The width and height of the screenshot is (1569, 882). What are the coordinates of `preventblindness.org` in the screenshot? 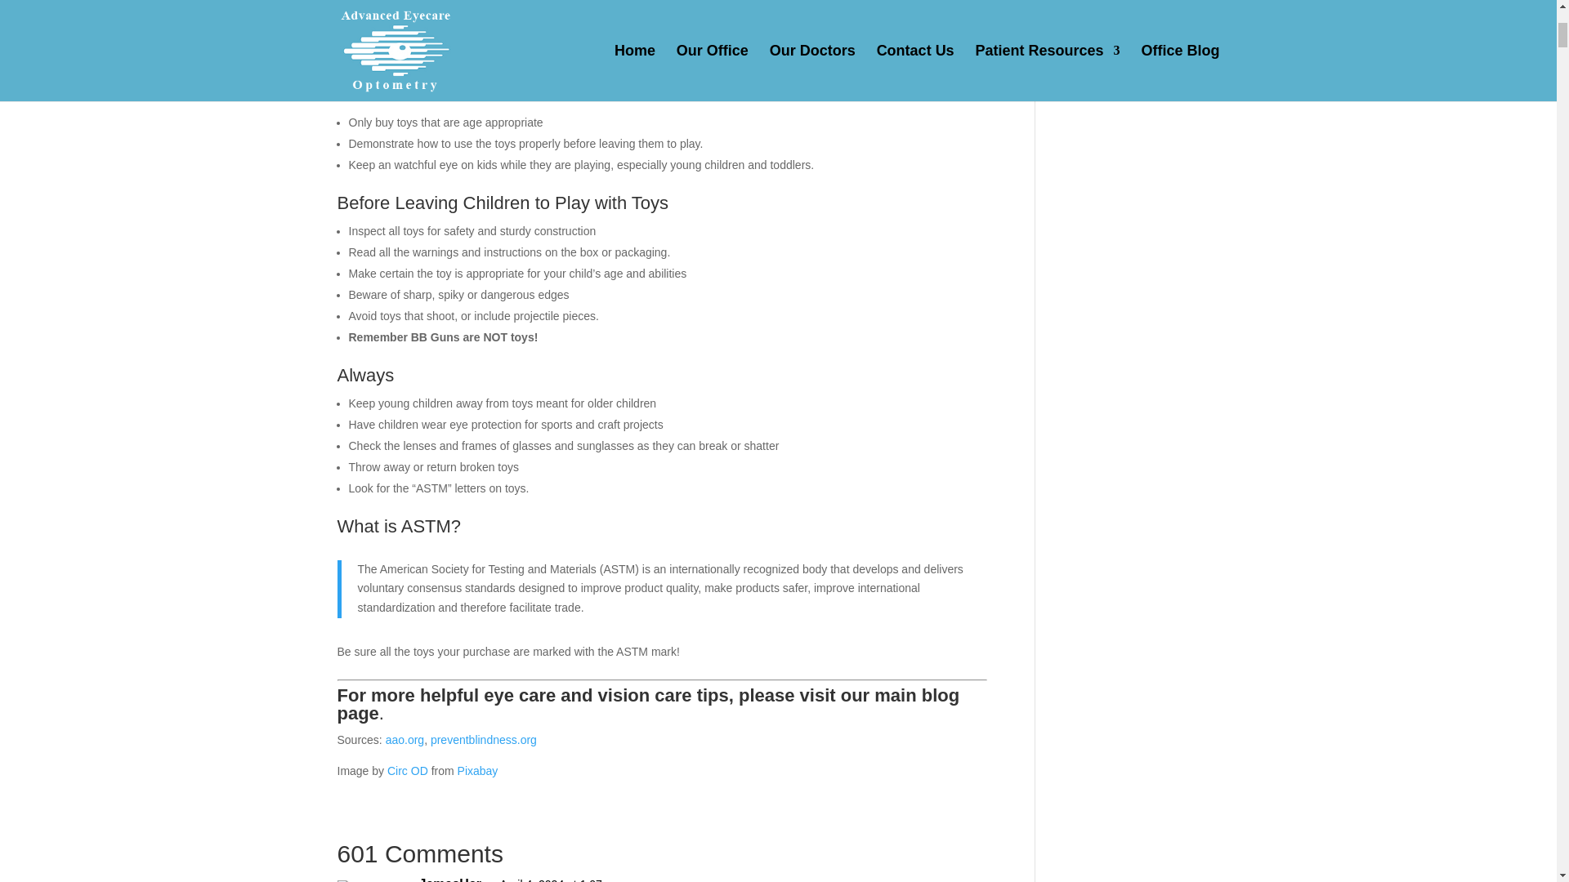 It's located at (483, 739).